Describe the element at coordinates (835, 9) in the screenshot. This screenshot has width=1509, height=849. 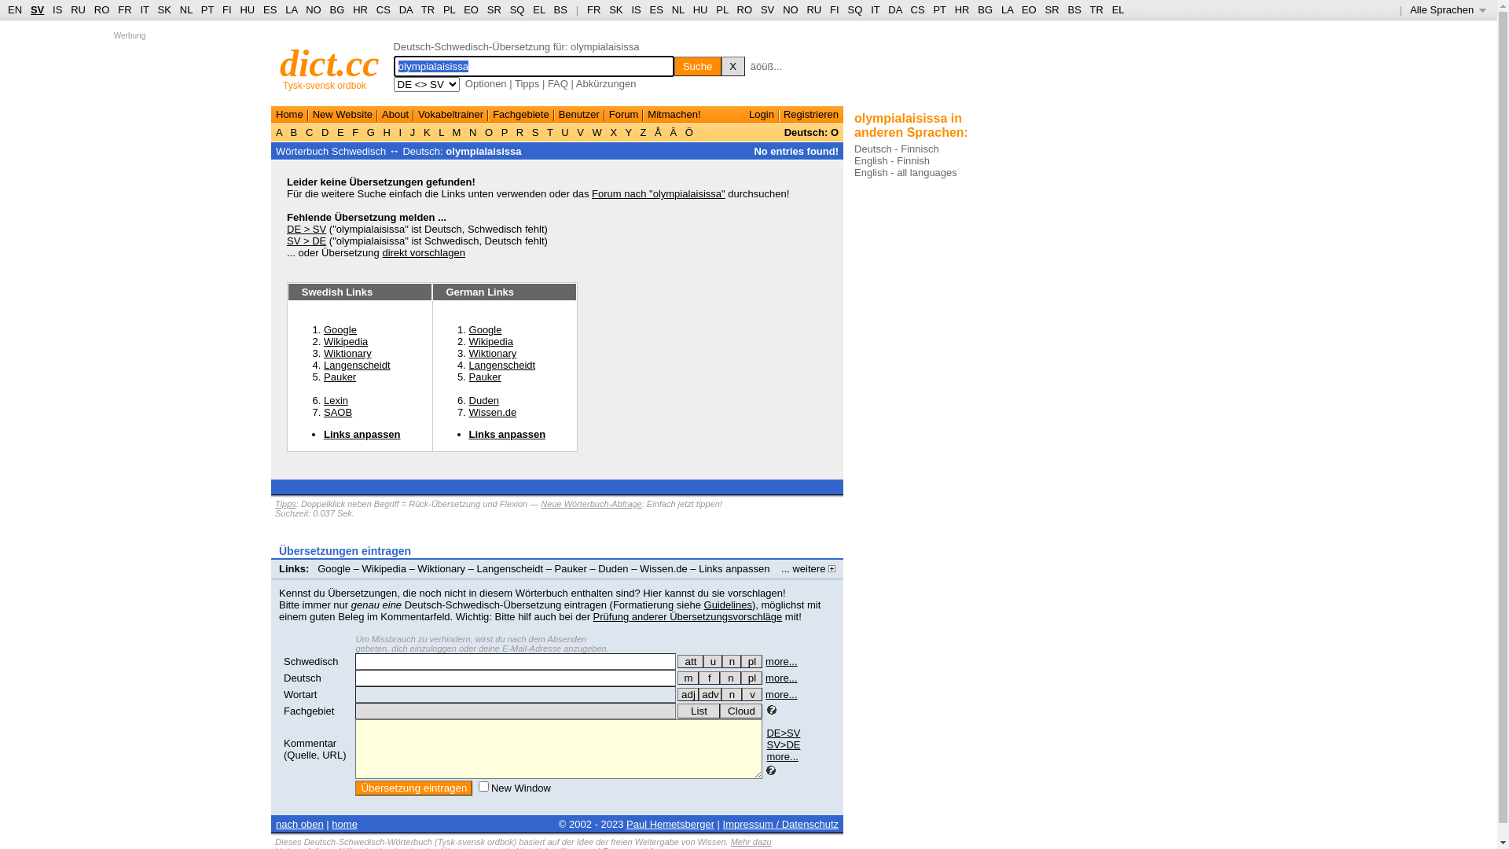
I see `FI` at that location.